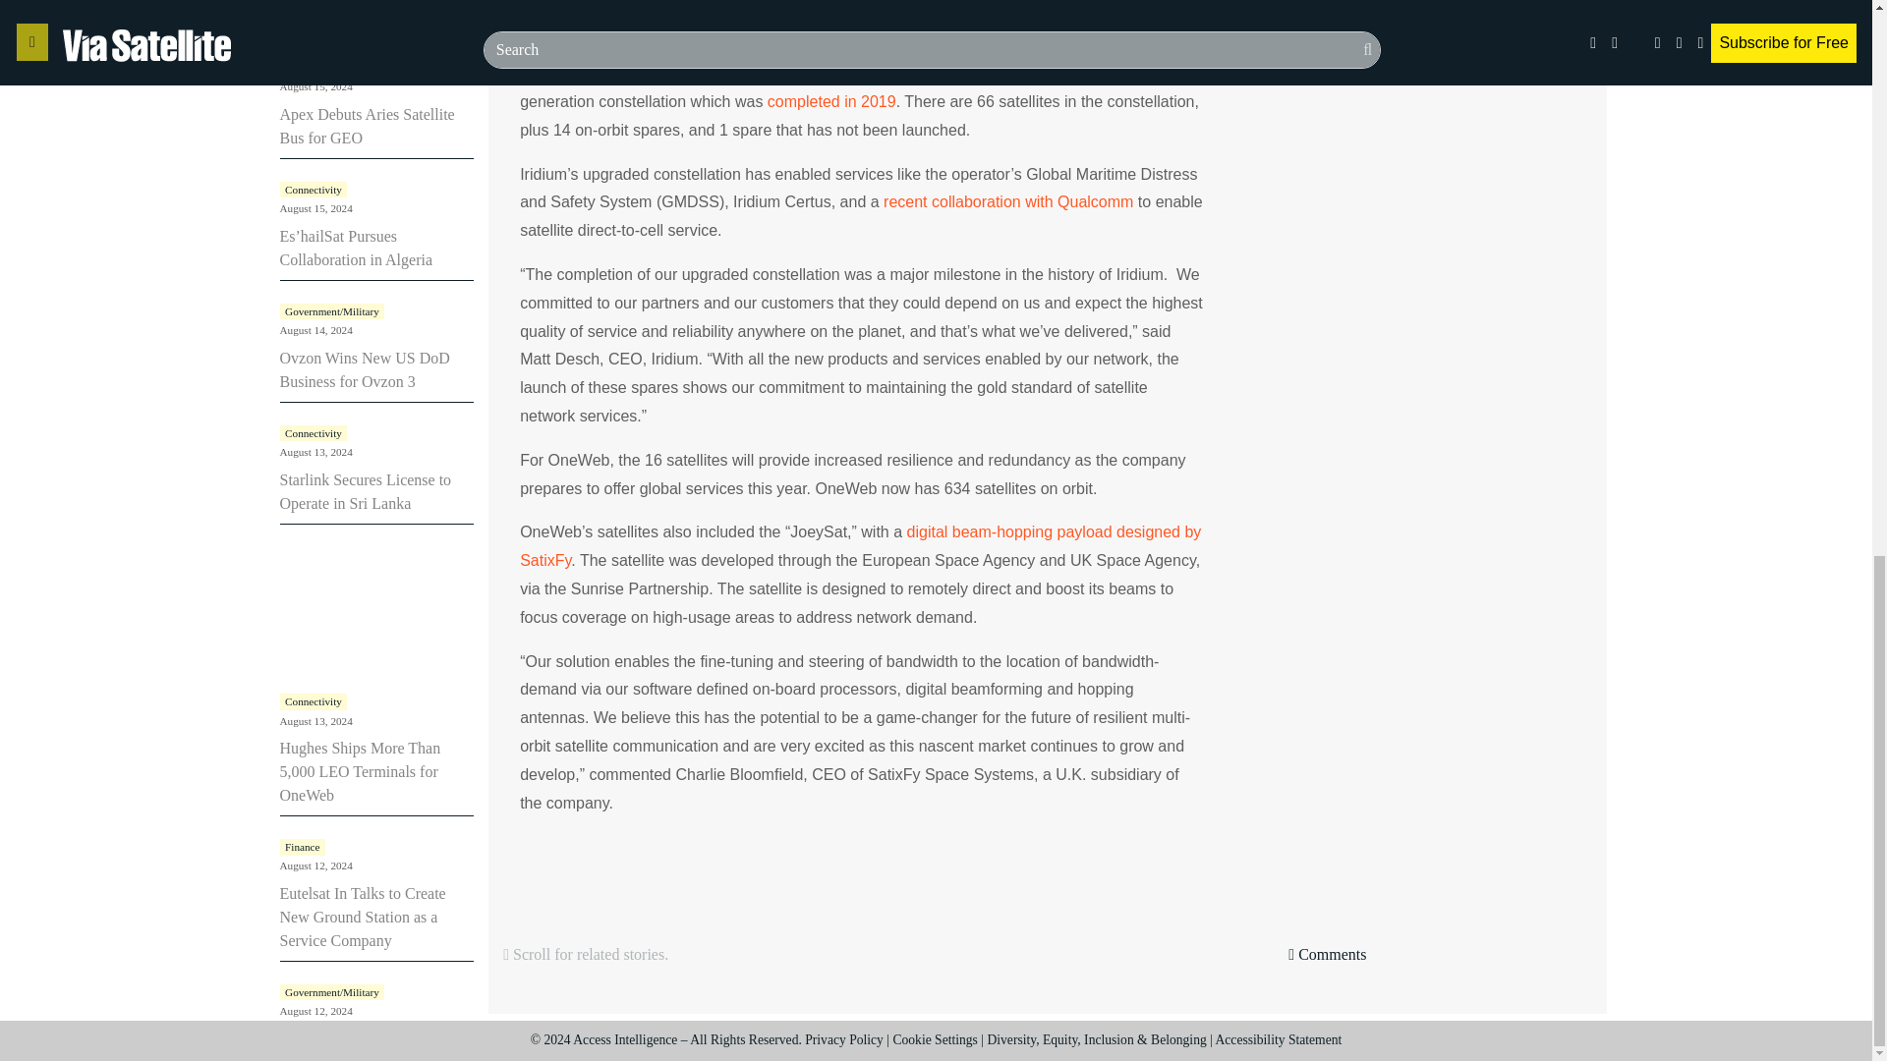 The image size is (1887, 1061). What do you see at coordinates (302, 847) in the screenshot?
I see `Finance` at bounding box center [302, 847].